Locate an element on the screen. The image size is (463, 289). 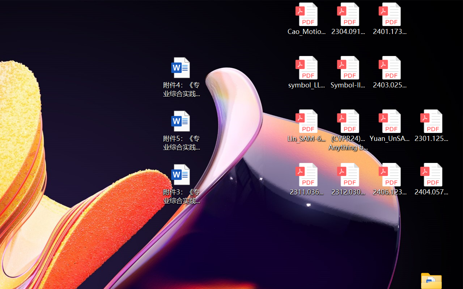
2311.03658v2.pdf is located at coordinates (306, 179).